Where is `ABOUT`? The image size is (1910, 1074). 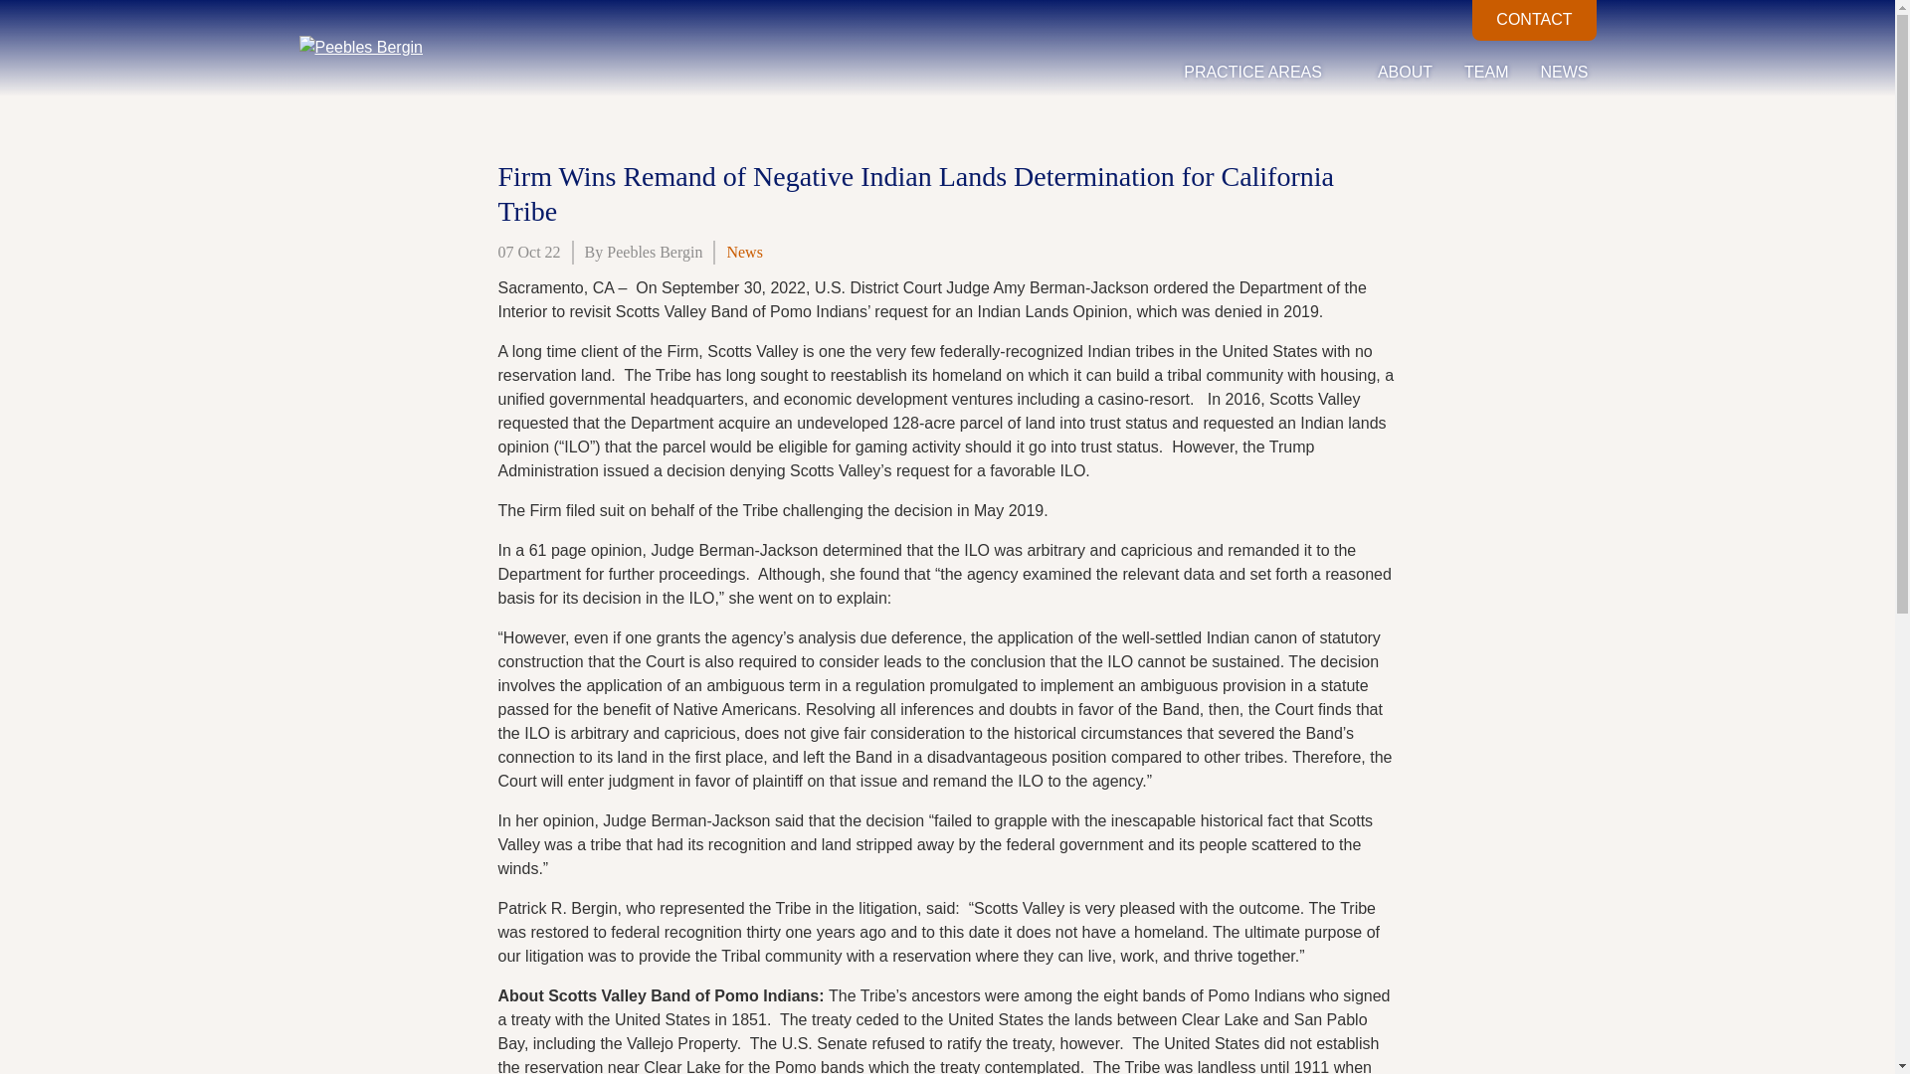 ABOUT is located at coordinates (1405, 72).